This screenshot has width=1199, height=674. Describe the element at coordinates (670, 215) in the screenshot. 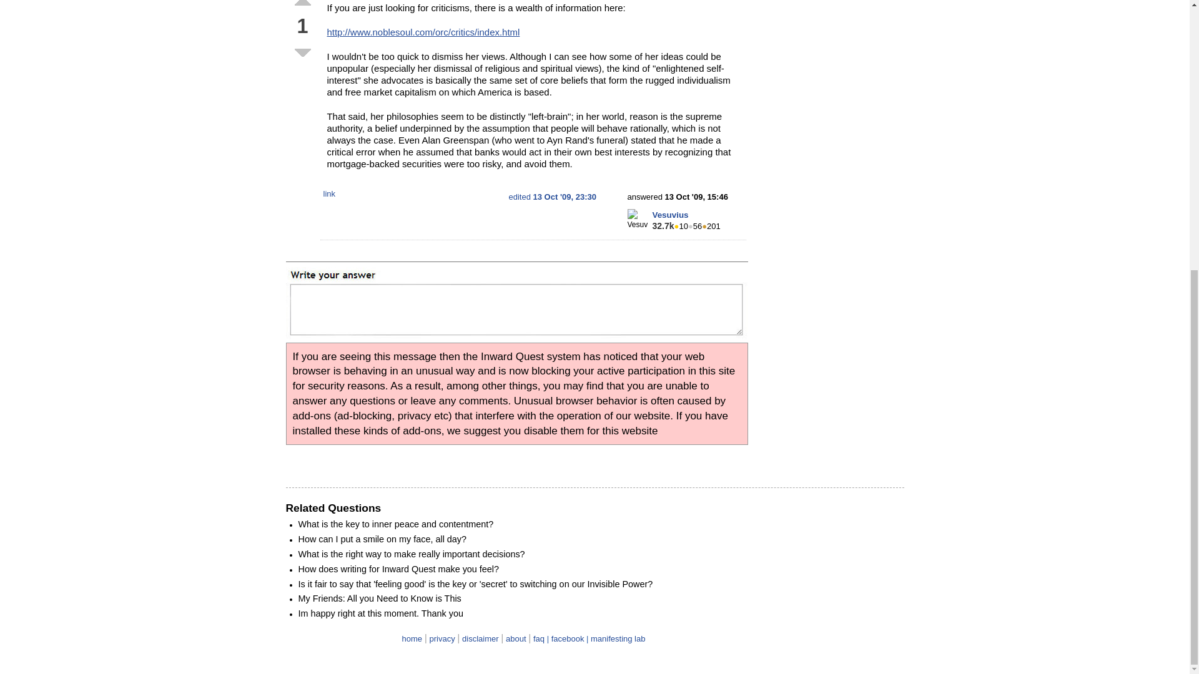

I see `Vesuvius` at that location.